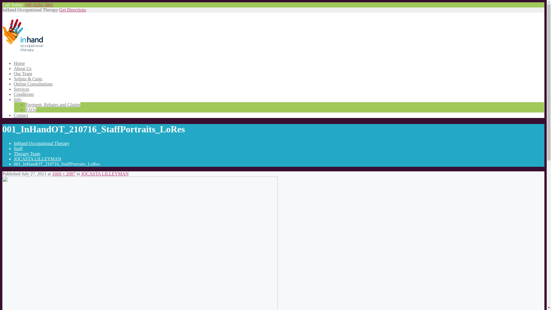 The image size is (551, 310). What do you see at coordinates (18, 148) in the screenshot?
I see `Staff` at bounding box center [18, 148].